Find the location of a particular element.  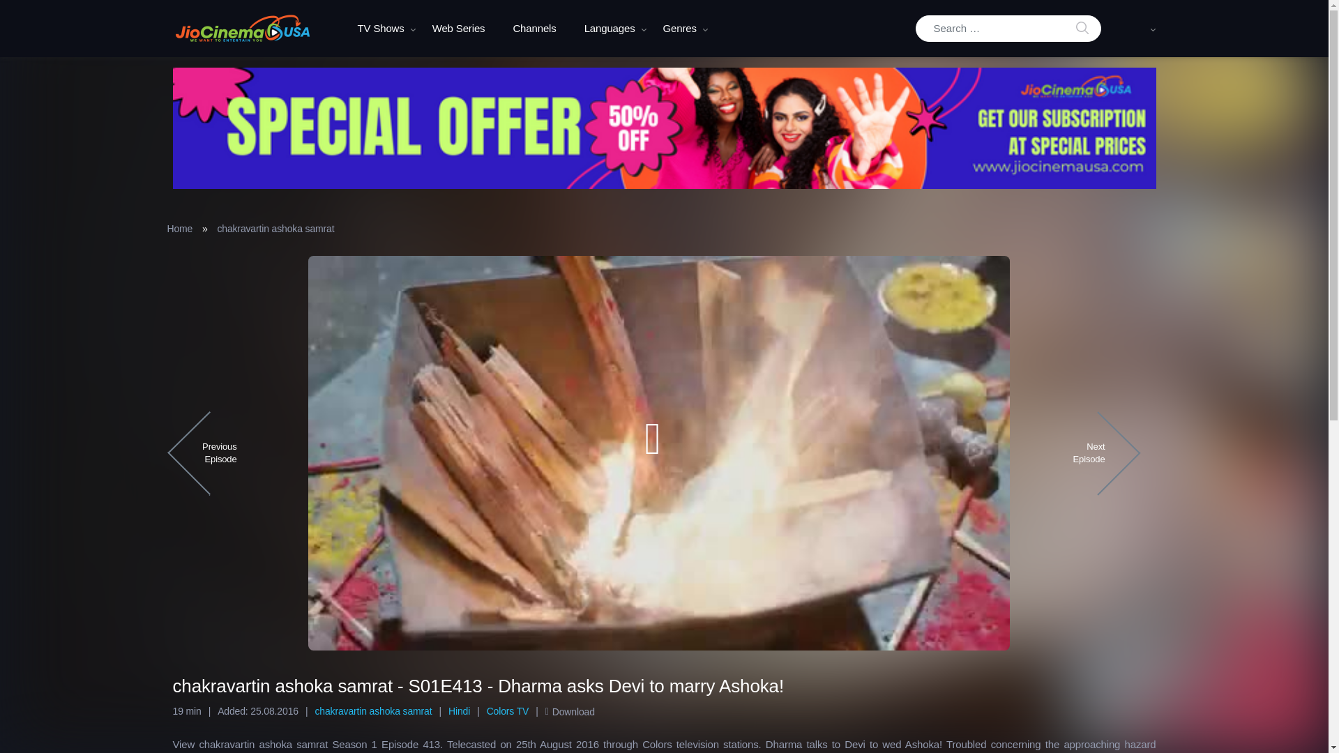

Channels is located at coordinates (534, 29).